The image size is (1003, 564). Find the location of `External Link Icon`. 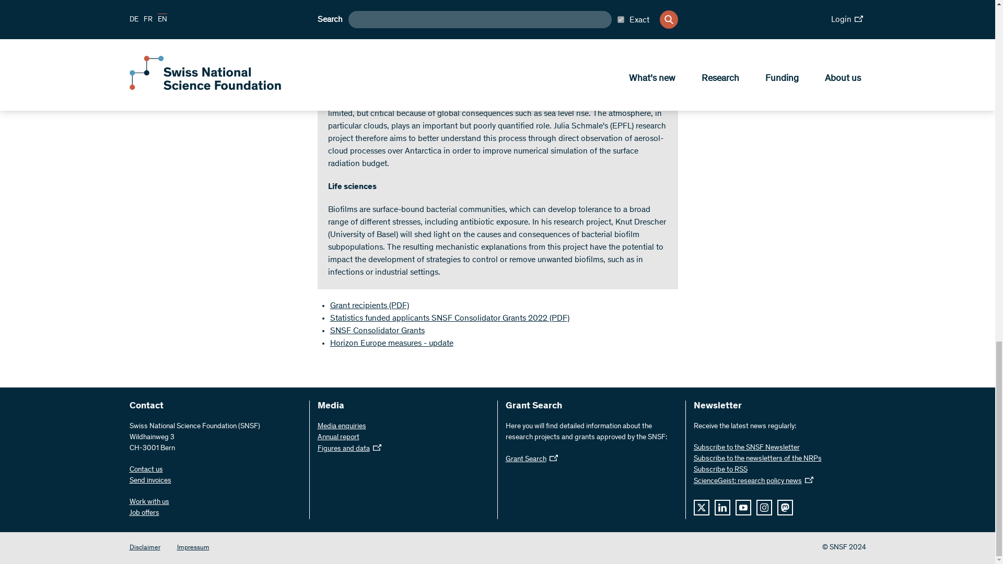

External Link Icon is located at coordinates (808, 479).